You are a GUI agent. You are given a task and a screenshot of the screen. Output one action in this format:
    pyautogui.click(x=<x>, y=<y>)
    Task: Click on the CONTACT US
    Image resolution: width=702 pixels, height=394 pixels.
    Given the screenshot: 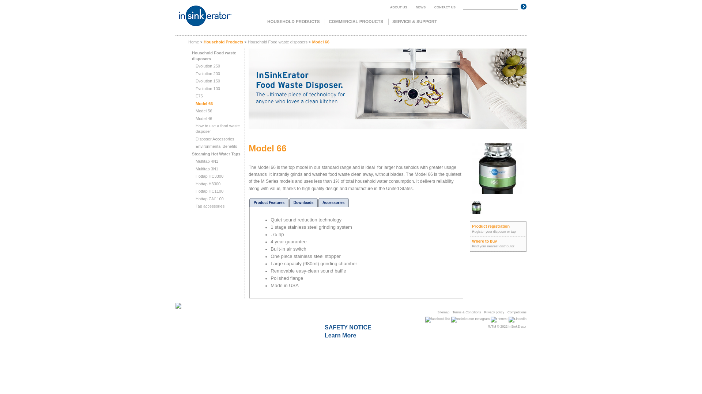 What is the action you would take?
    pyautogui.click(x=445, y=7)
    